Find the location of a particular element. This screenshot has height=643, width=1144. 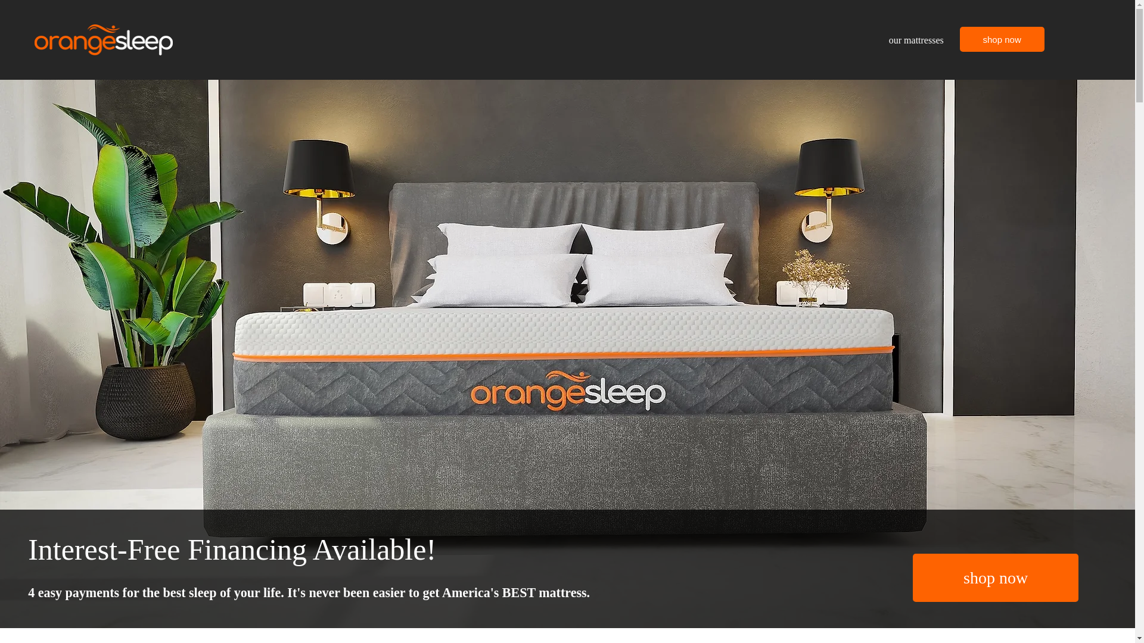

shop now is located at coordinates (995, 578).